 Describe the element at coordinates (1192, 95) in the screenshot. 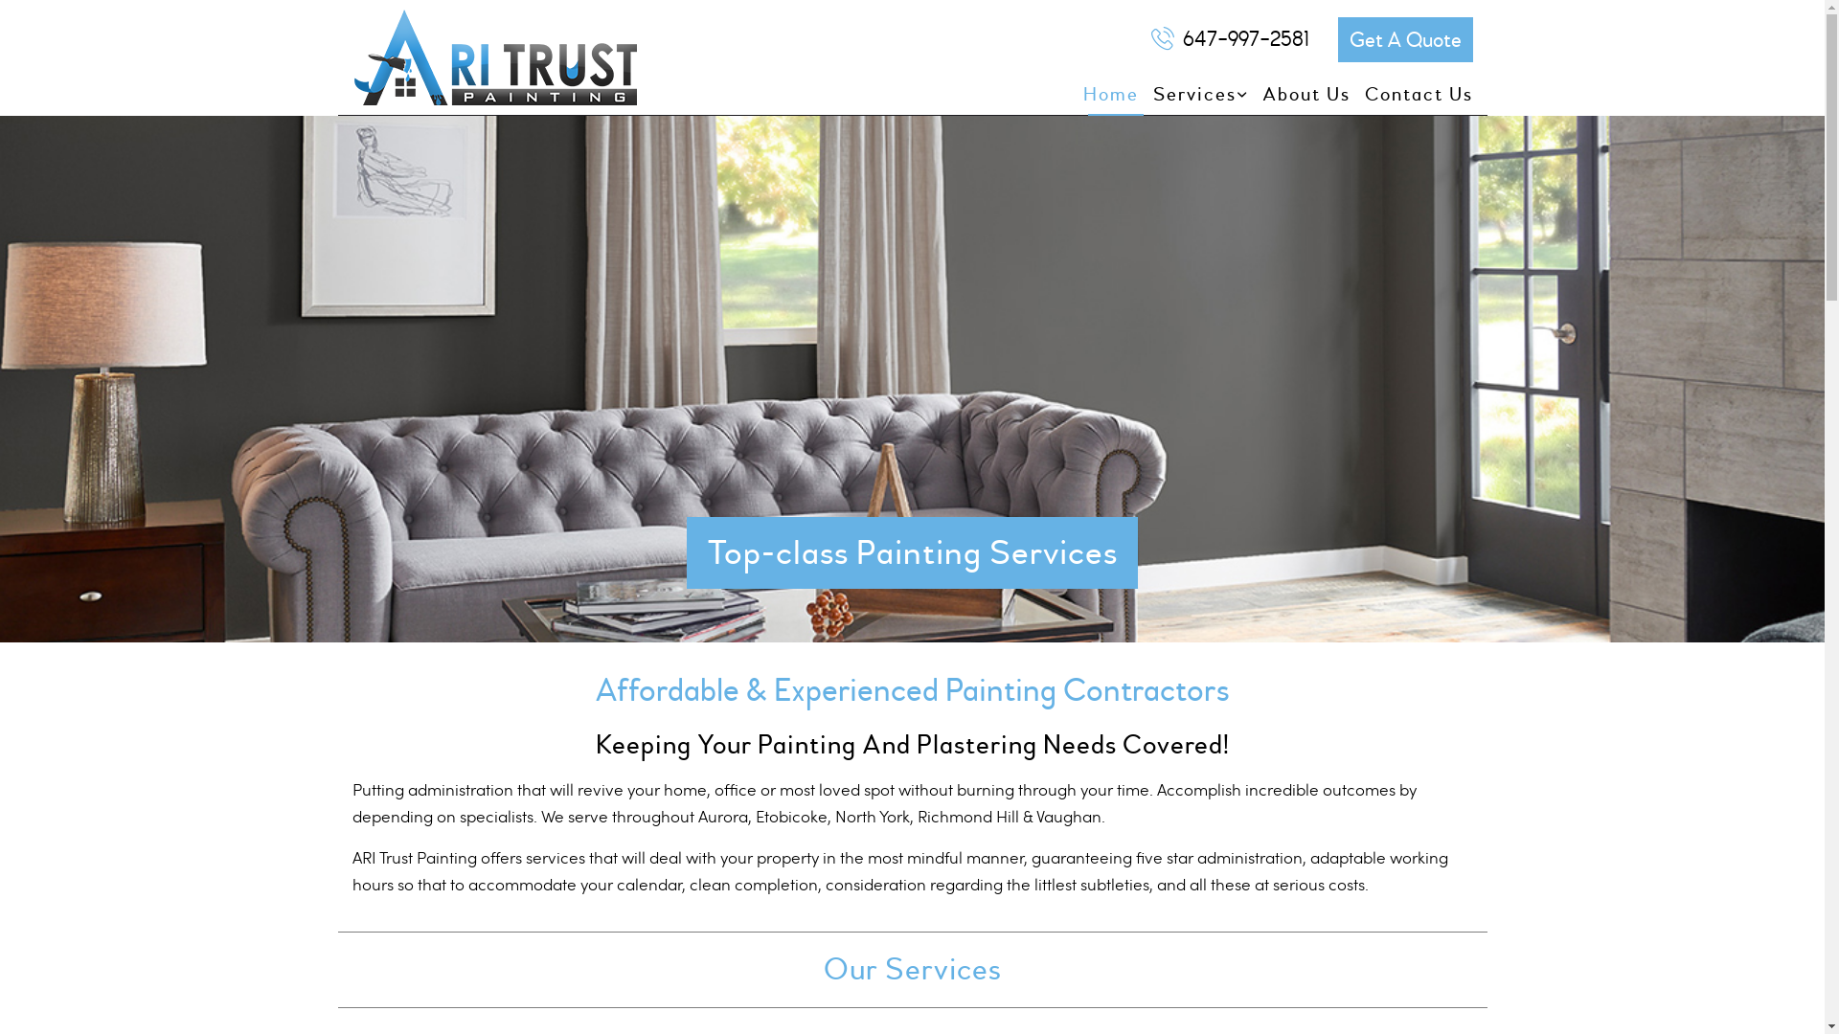

I see `Services` at that location.